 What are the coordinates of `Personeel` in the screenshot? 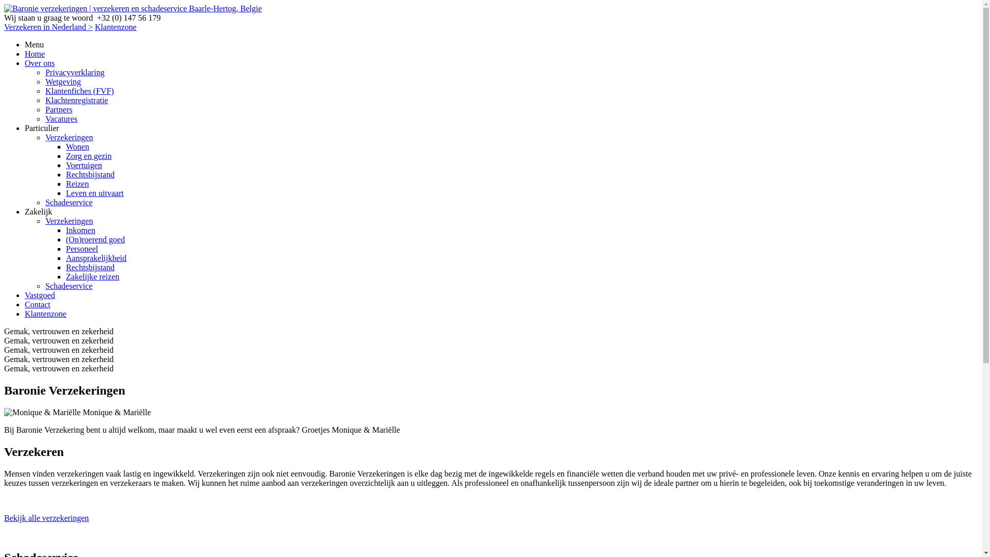 It's located at (82, 249).